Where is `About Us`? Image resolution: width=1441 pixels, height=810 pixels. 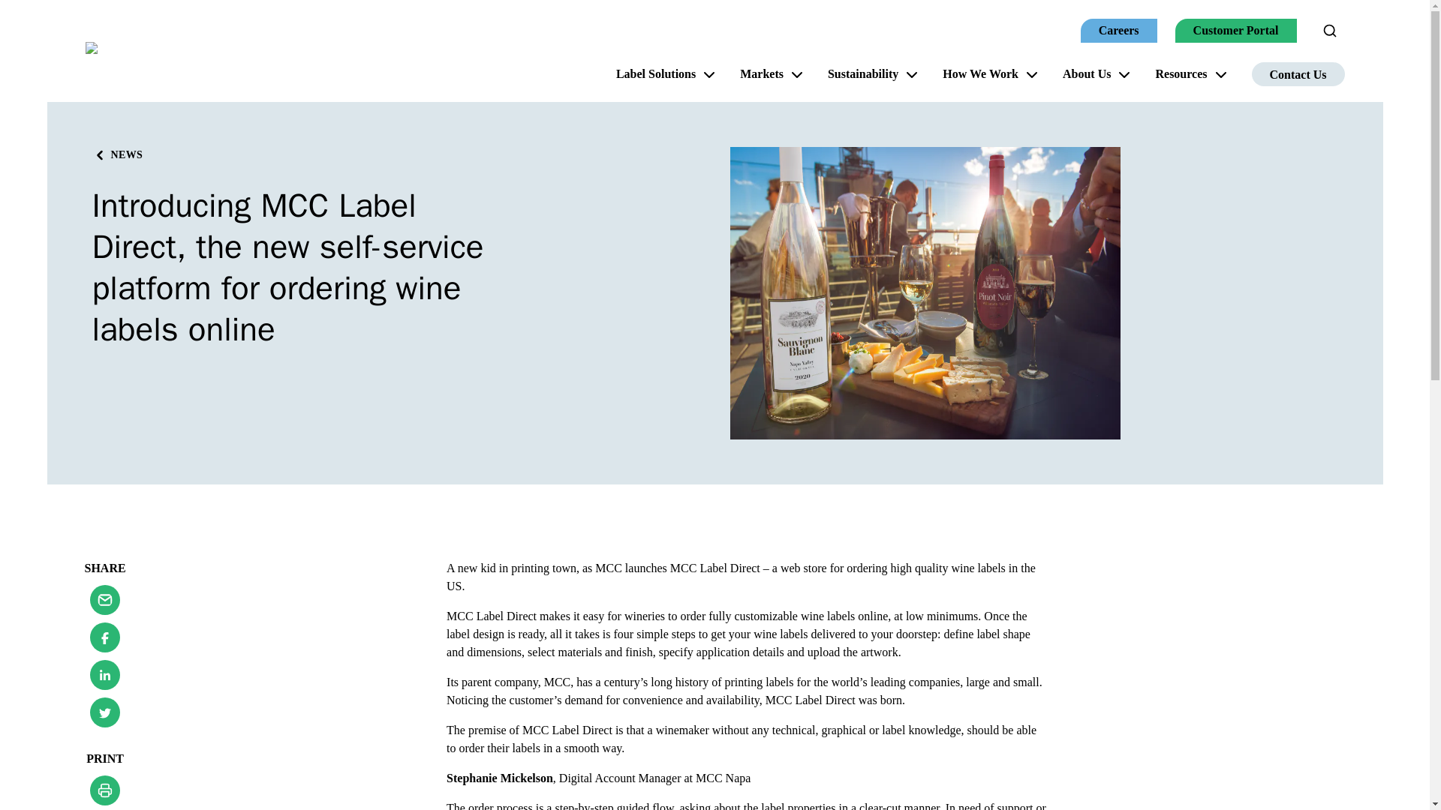
About Us is located at coordinates (1096, 74).